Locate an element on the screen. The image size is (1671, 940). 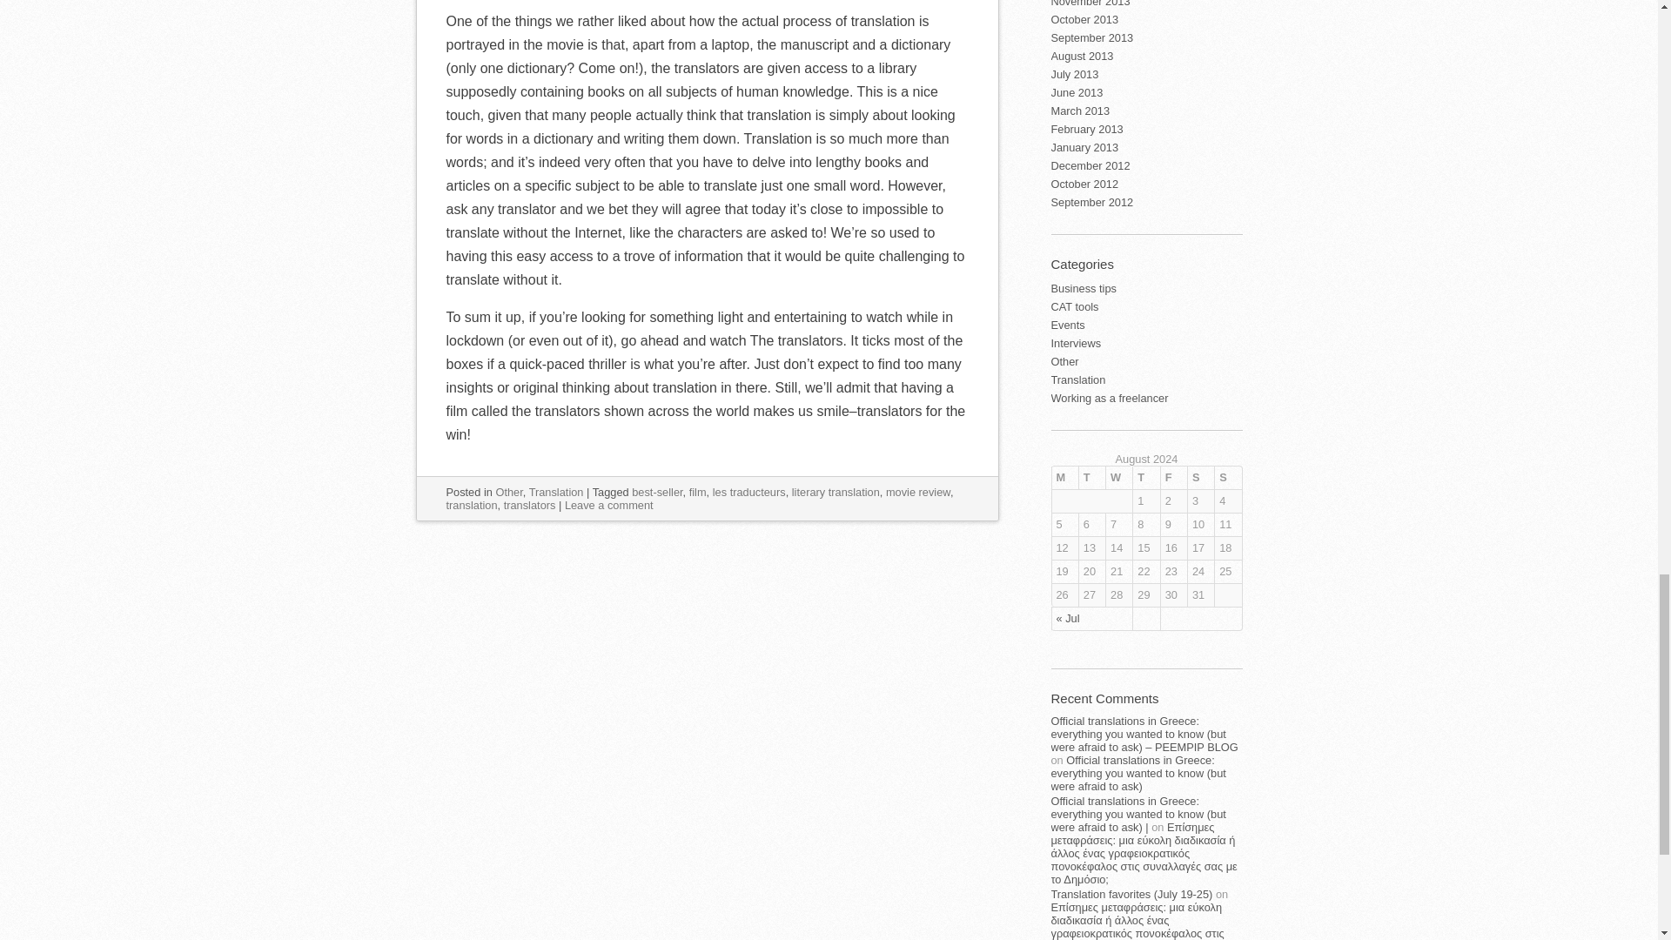
Wednesday is located at coordinates (1118, 477).